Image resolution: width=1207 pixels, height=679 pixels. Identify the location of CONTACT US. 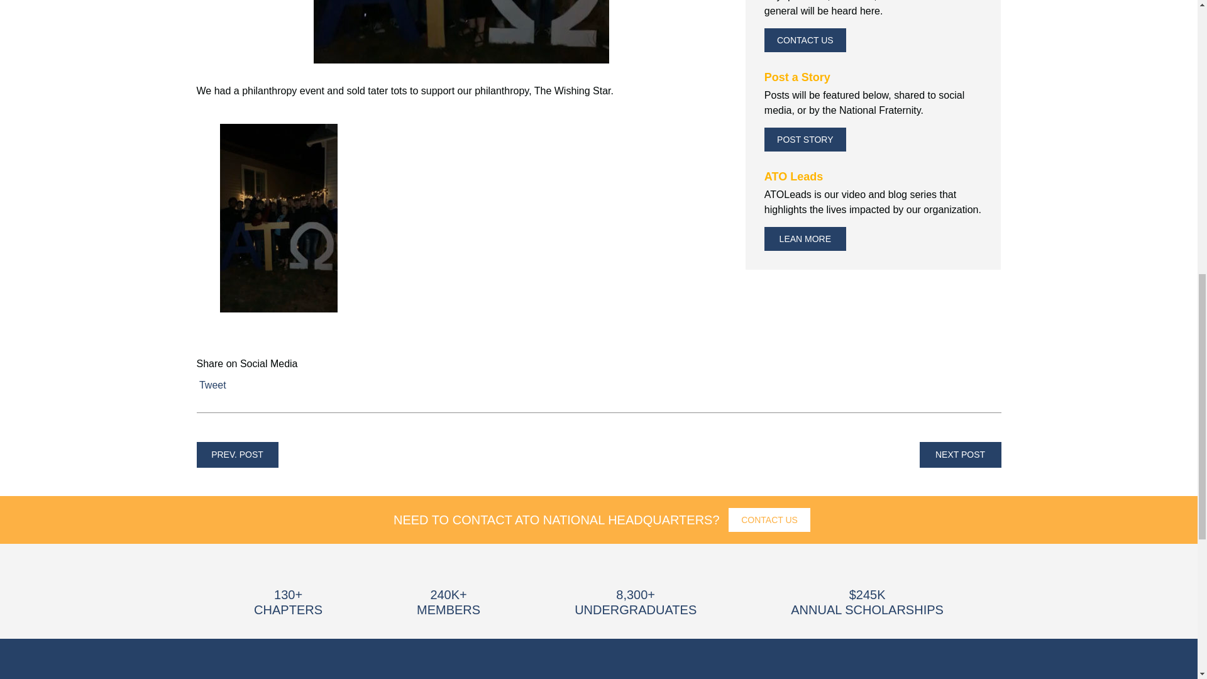
(805, 40).